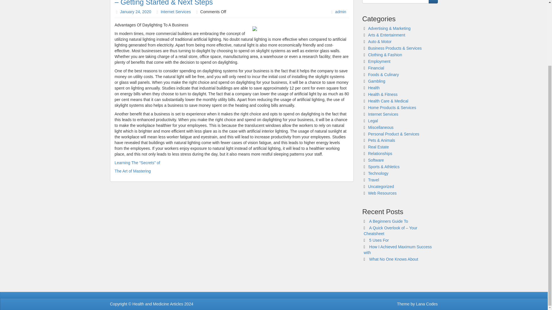 This screenshot has width=552, height=310. Describe the element at coordinates (381, 127) in the screenshot. I see `Miscellaneous` at that location.